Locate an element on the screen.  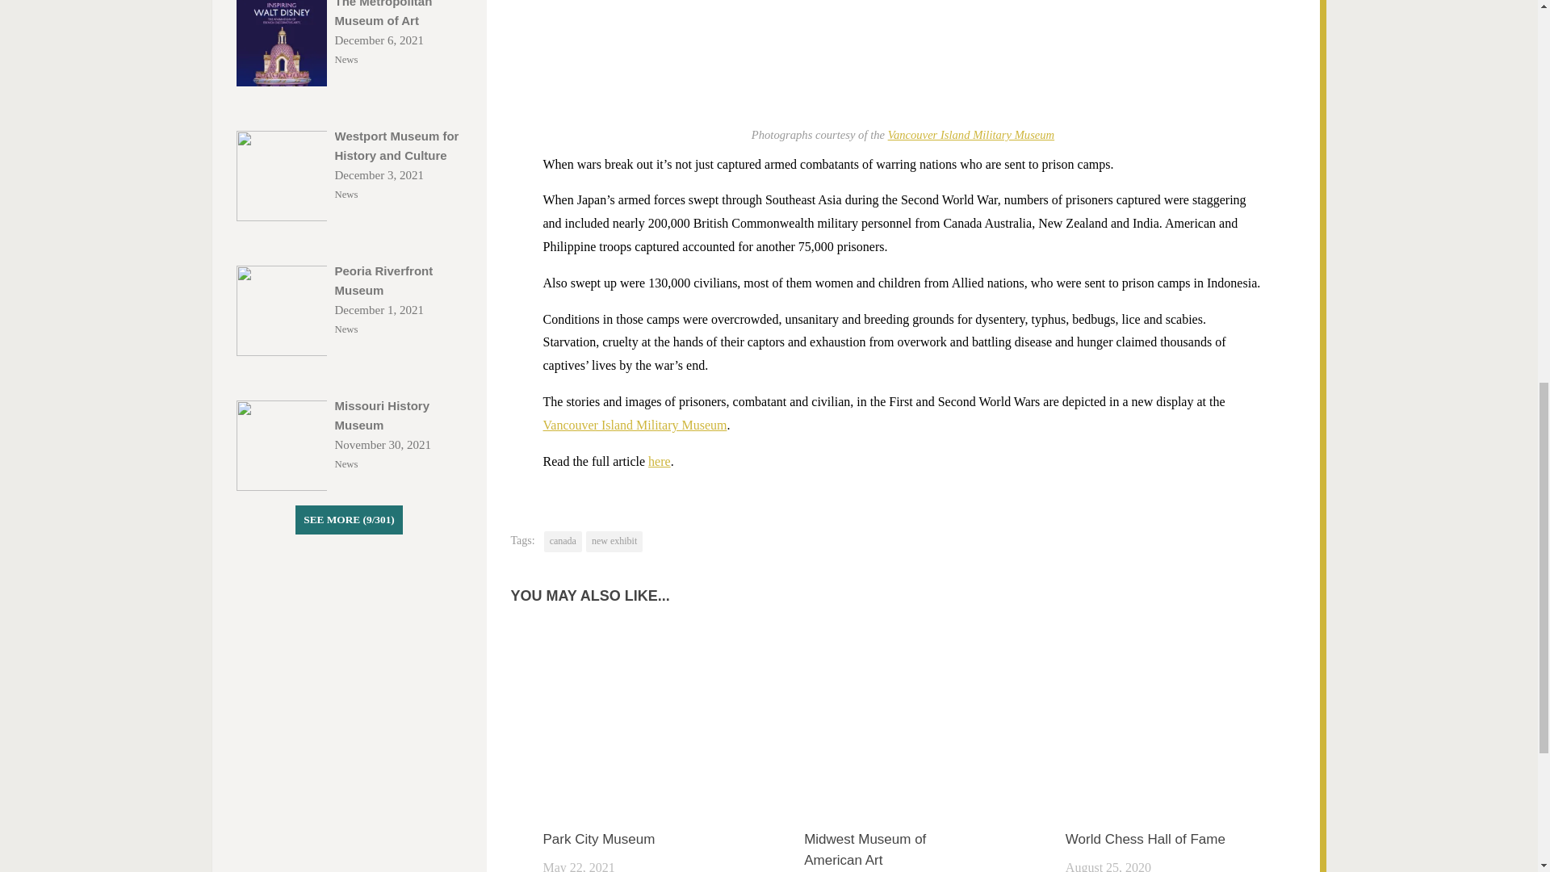
here is located at coordinates (659, 460).